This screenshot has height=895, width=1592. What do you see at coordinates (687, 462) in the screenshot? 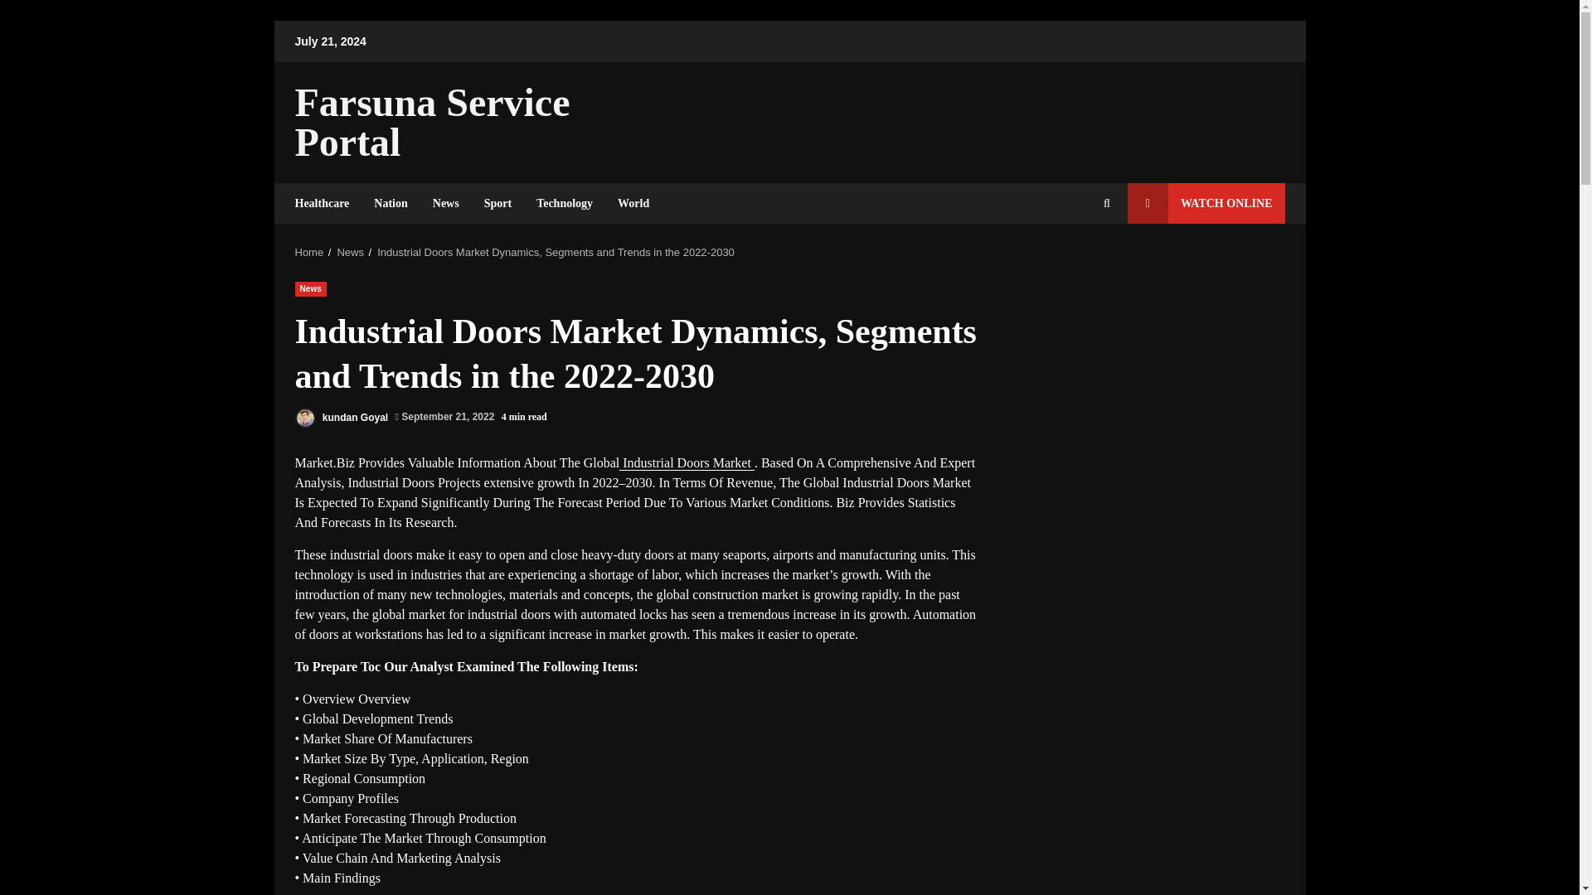
I see `Industrial Doors Market` at bounding box center [687, 462].